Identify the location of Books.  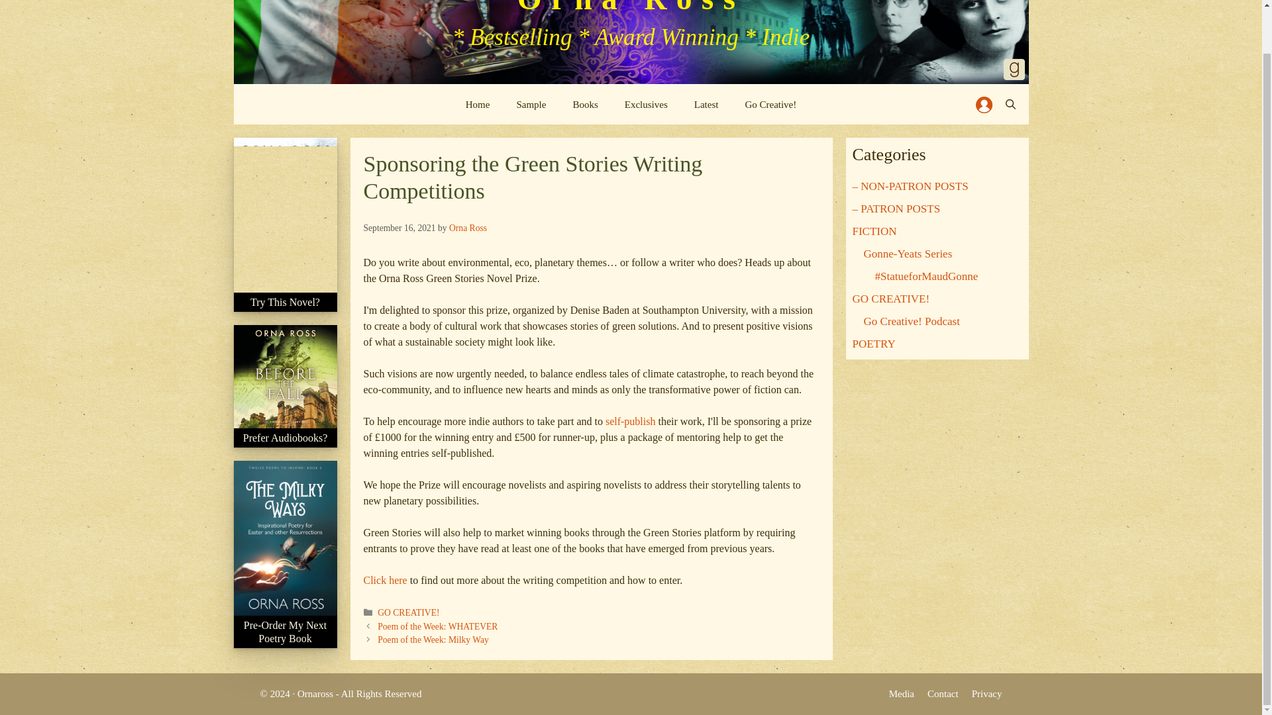
(584, 105).